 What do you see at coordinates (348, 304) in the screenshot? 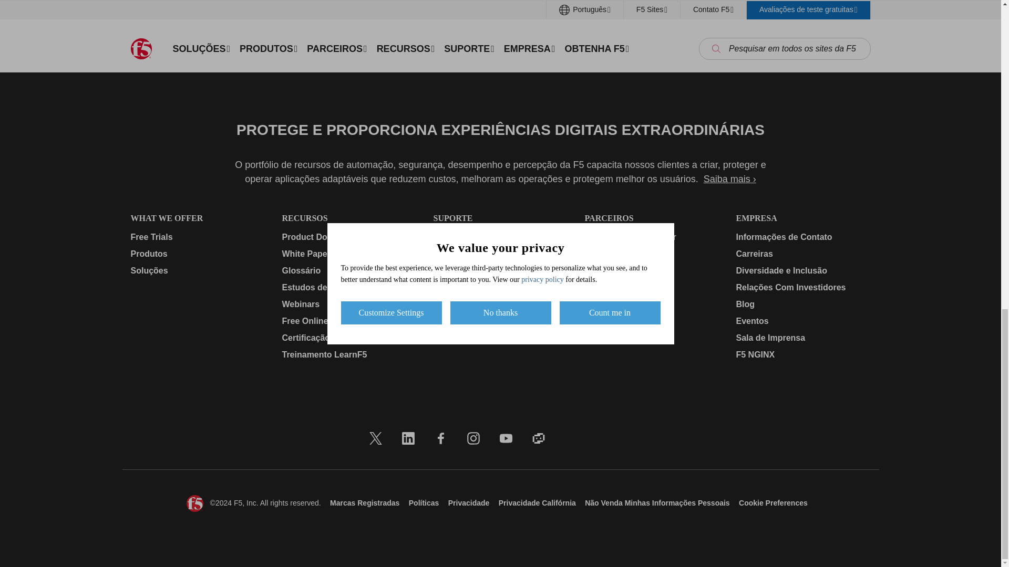
I see `Webinars` at bounding box center [348, 304].